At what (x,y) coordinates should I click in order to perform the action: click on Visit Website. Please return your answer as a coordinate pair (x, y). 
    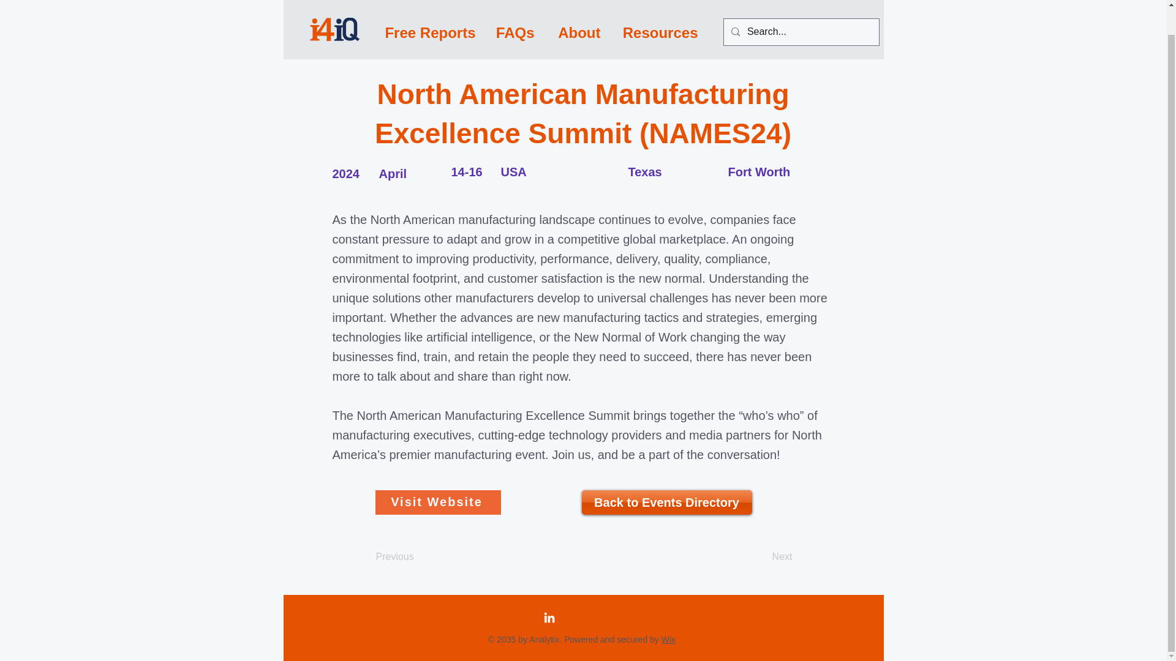
    Looking at the image, I should click on (437, 502).